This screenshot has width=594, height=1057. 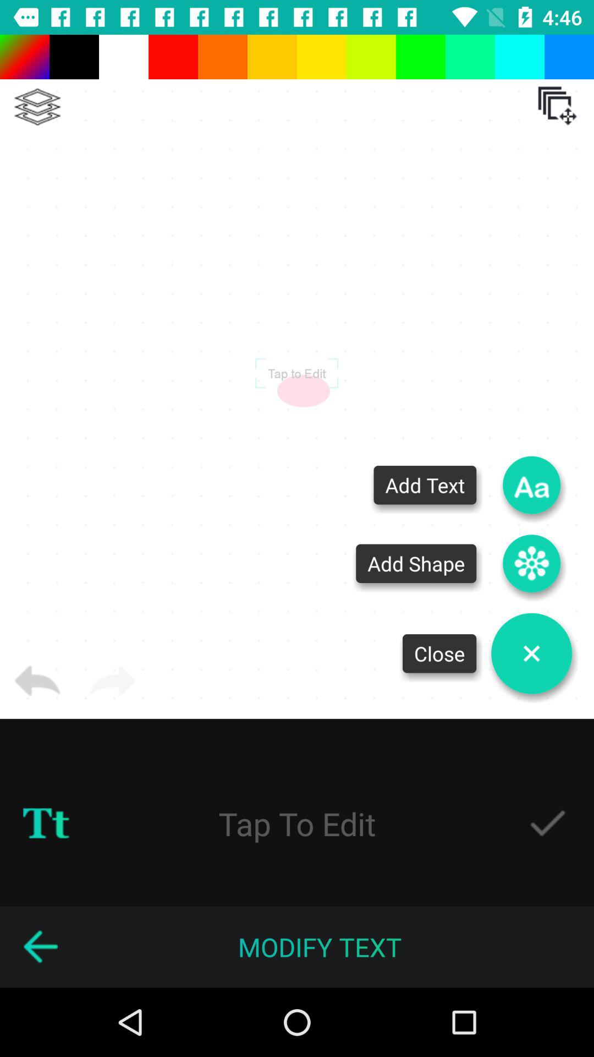 I want to click on text style, so click(x=46, y=824).